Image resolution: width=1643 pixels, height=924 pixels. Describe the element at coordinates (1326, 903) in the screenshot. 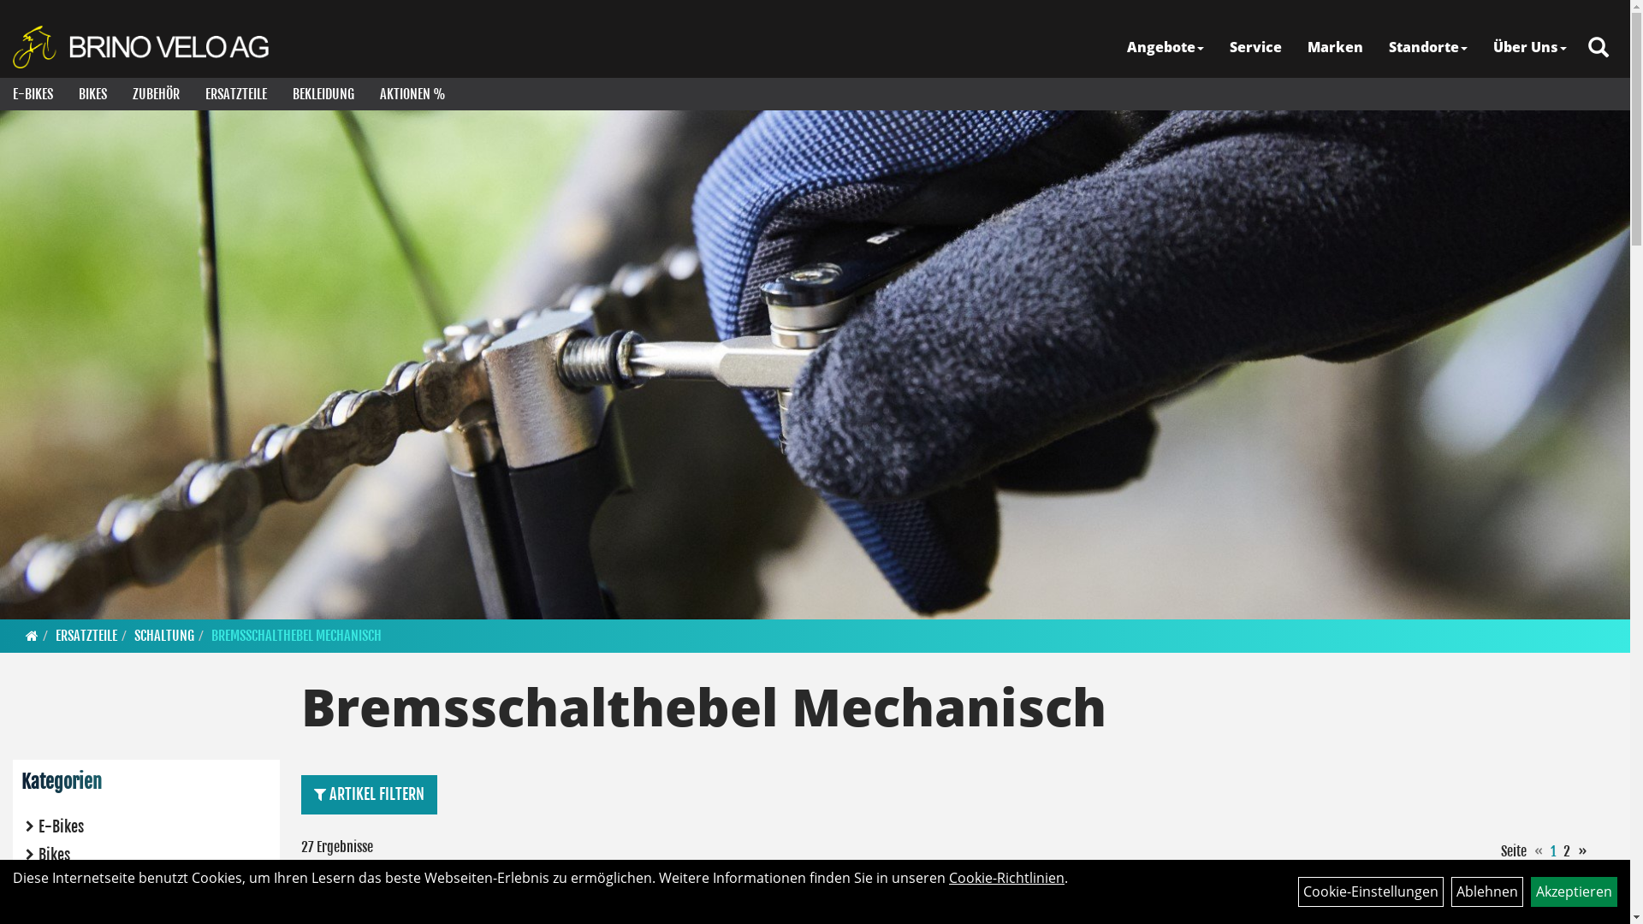

I see `Shimano` at that location.